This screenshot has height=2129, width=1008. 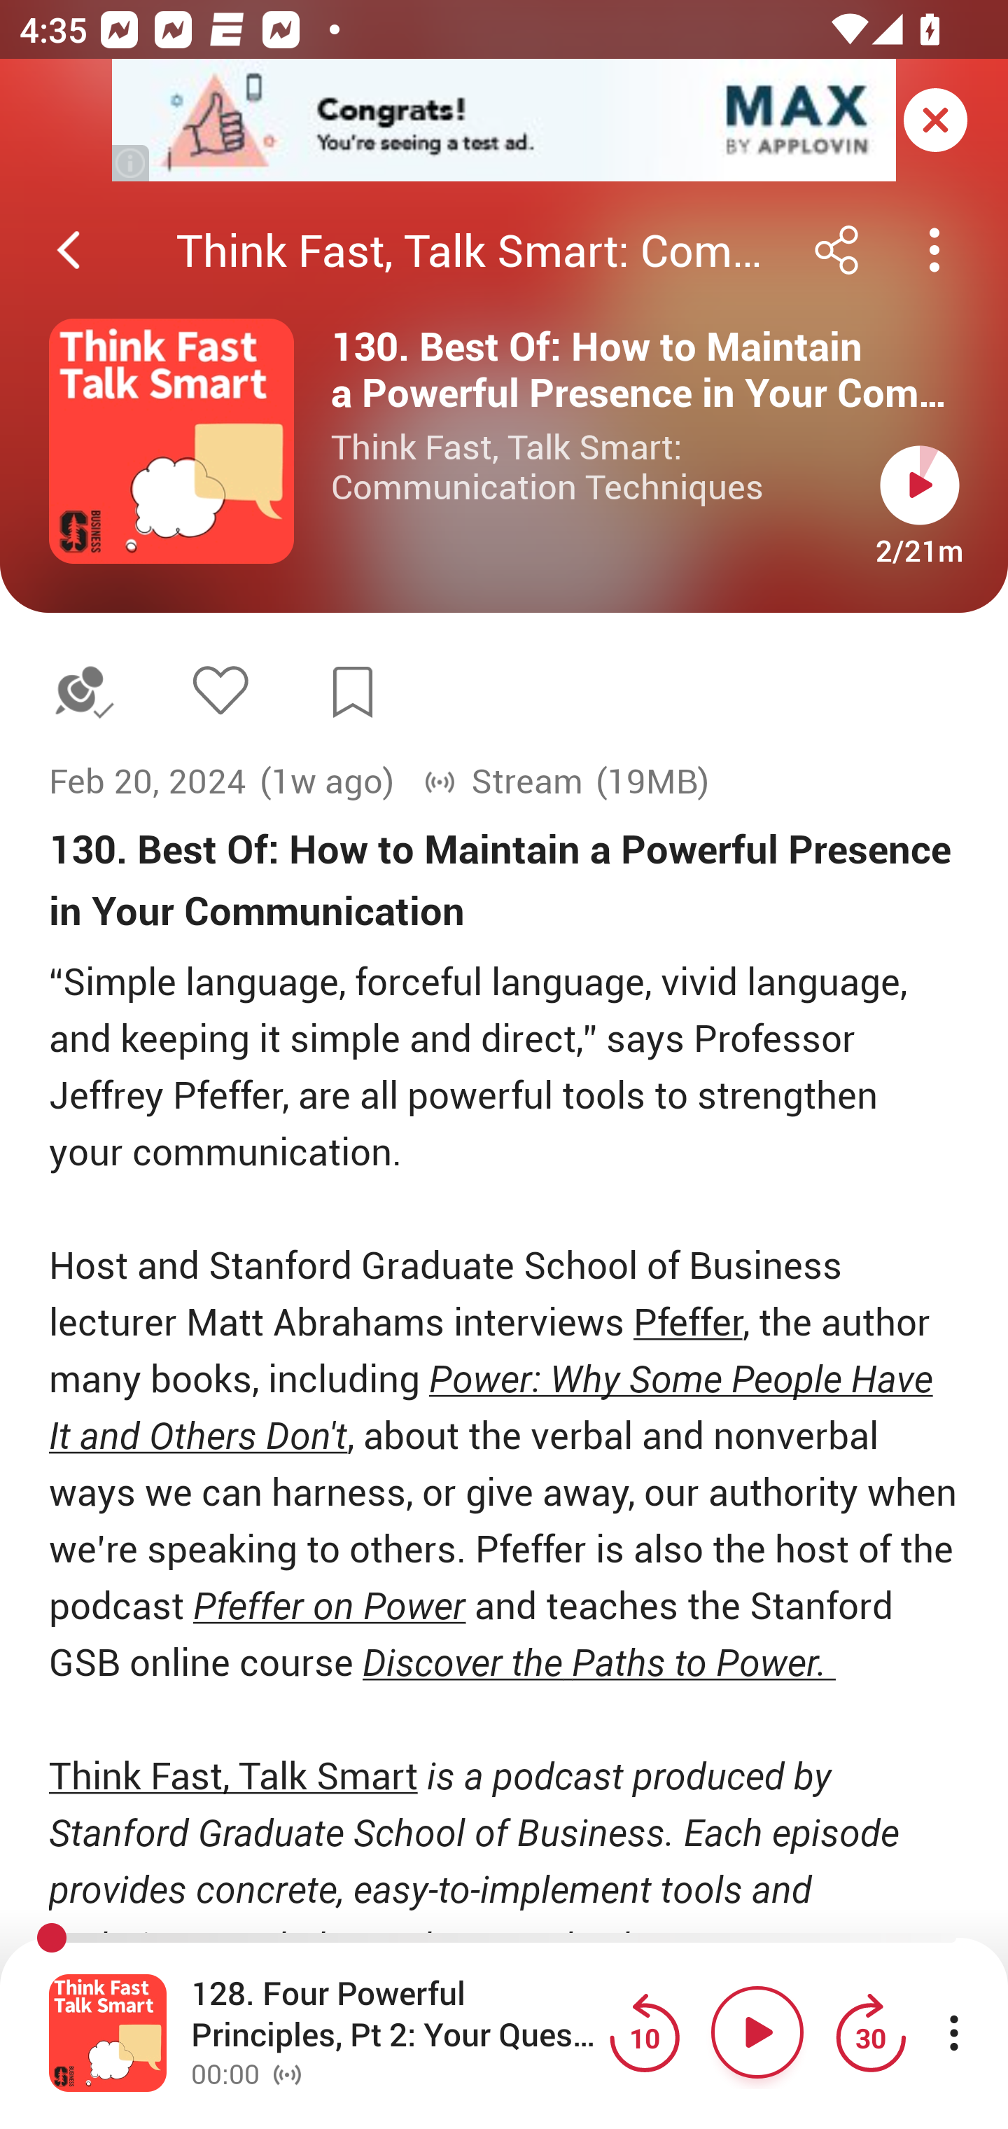 I want to click on Open series, so click(x=171, y=441).